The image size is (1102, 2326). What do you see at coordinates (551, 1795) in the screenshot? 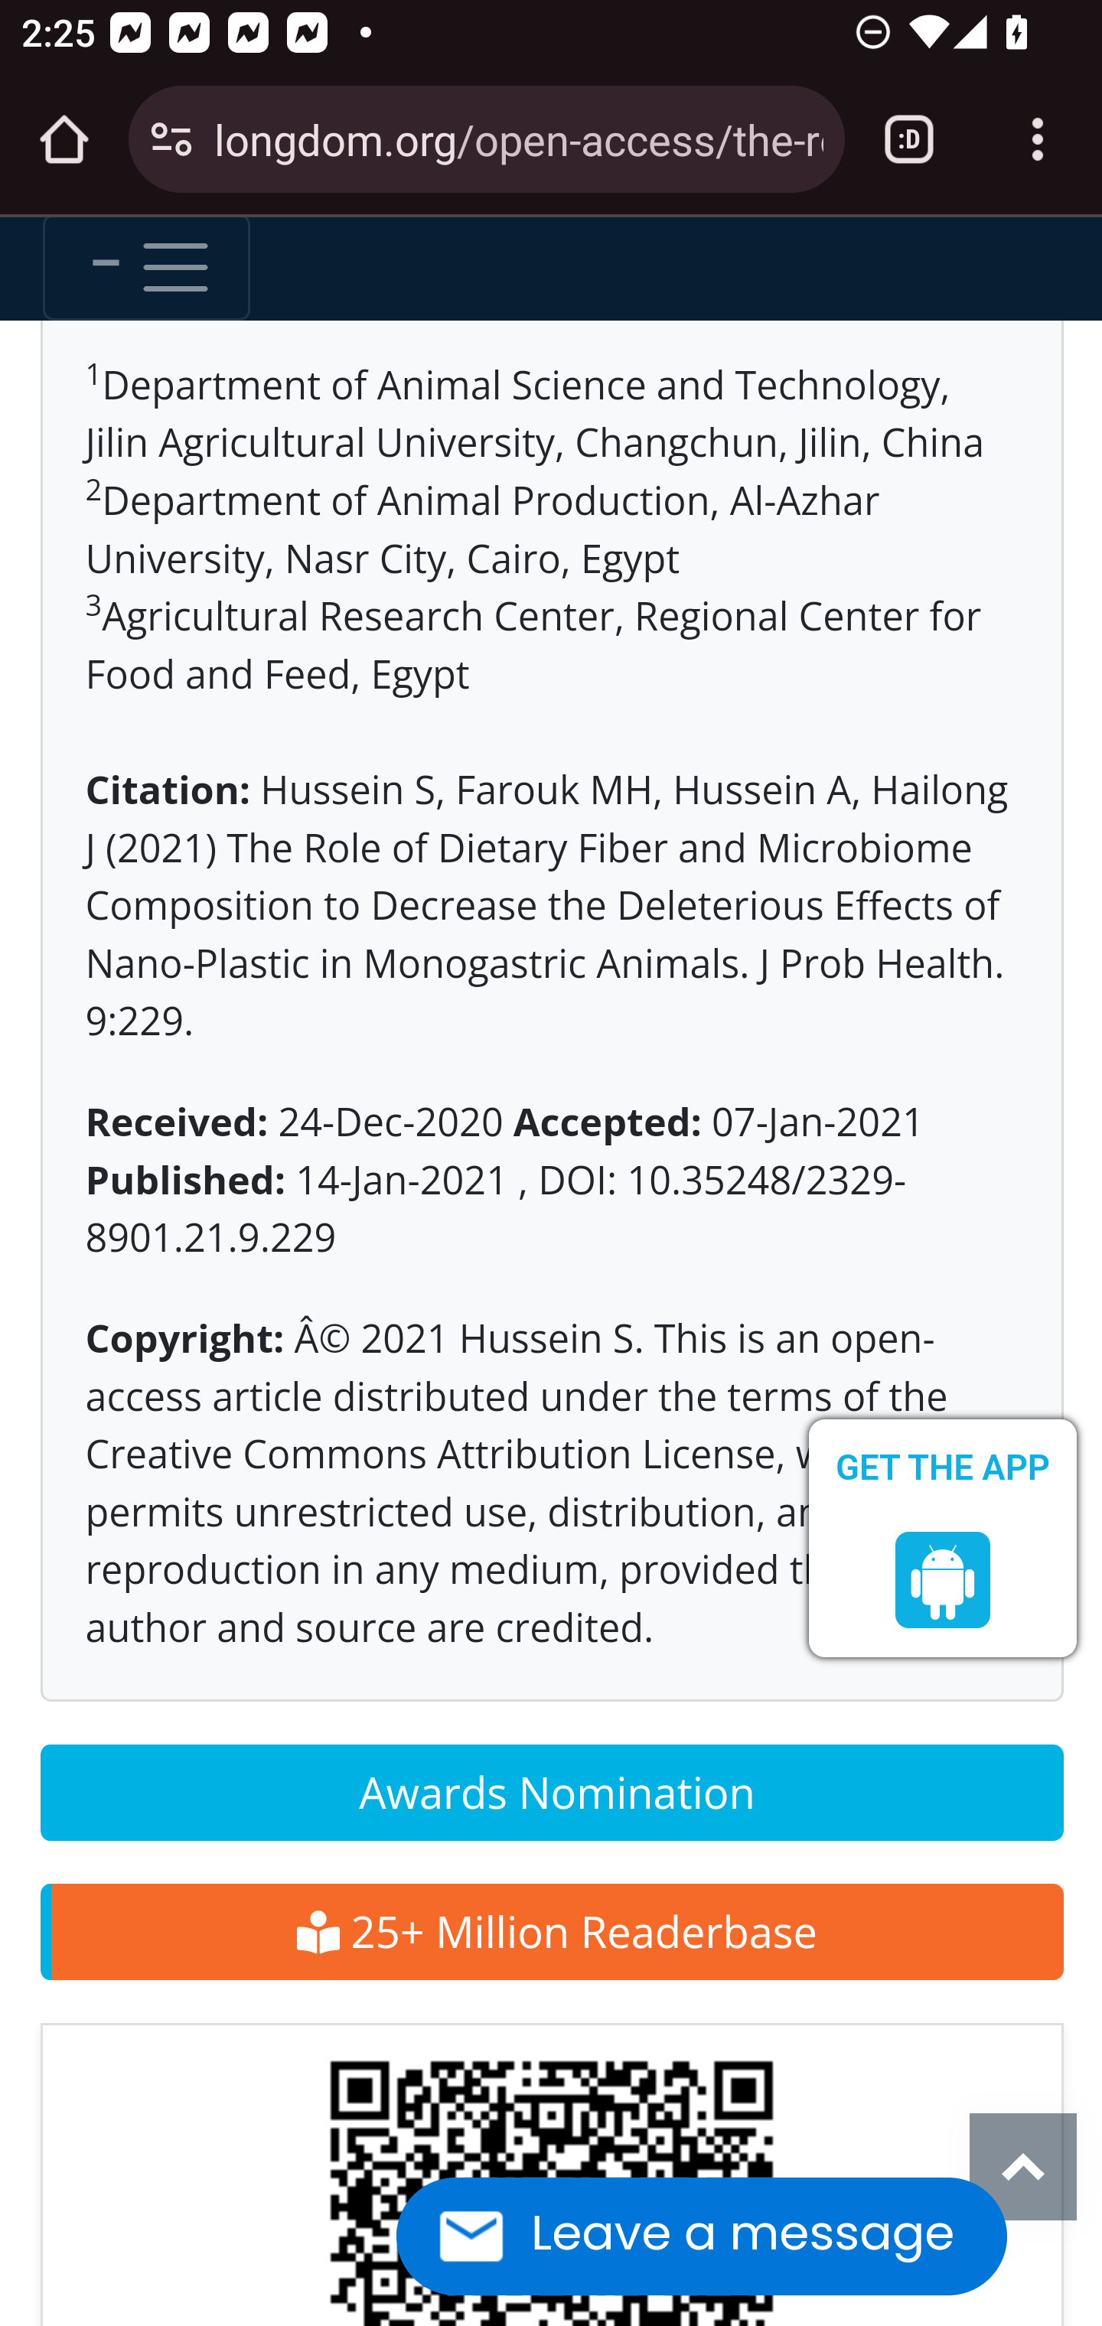
I see `Awards Nomination` at bounding box center [551, 1795].